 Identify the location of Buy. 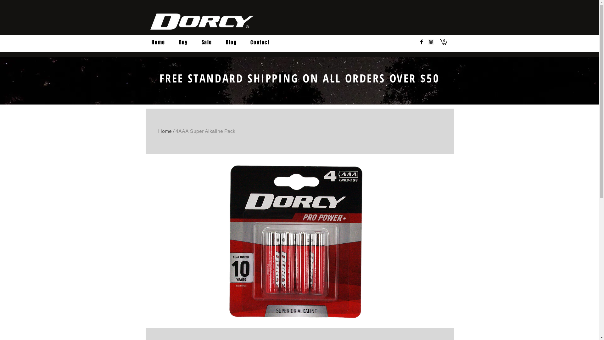
(183, 43).